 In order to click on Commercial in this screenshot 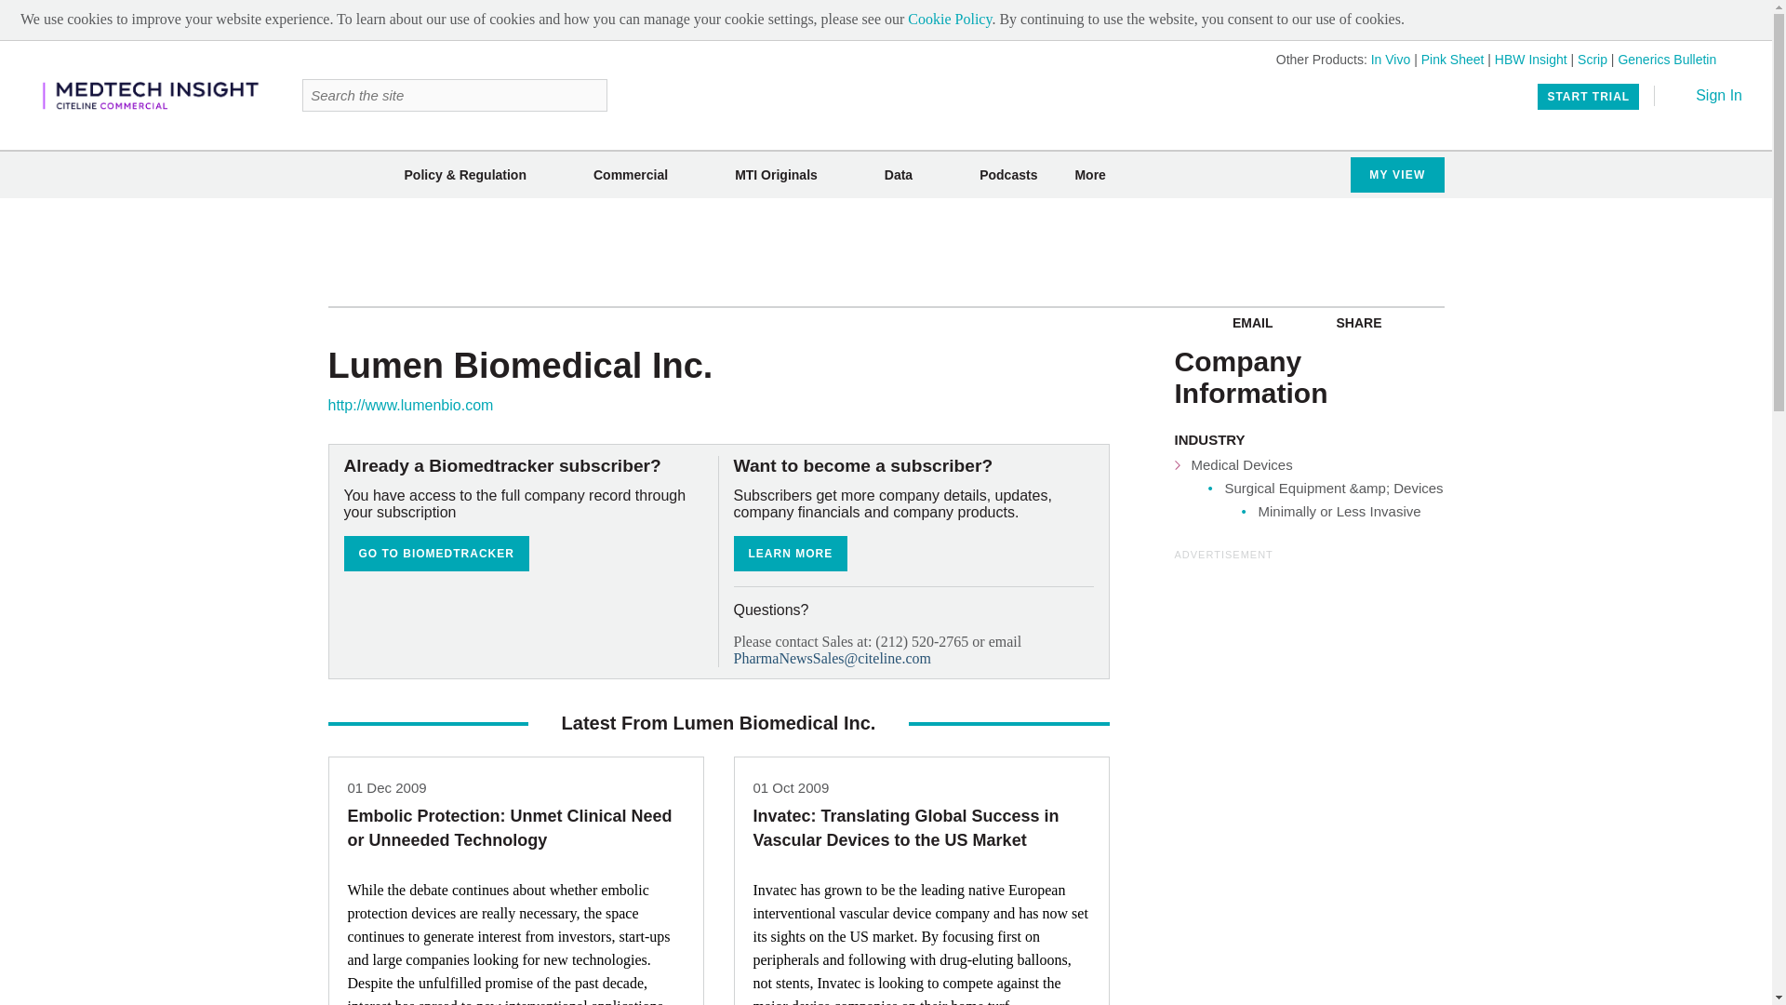, I will do `click(631, 175)`.